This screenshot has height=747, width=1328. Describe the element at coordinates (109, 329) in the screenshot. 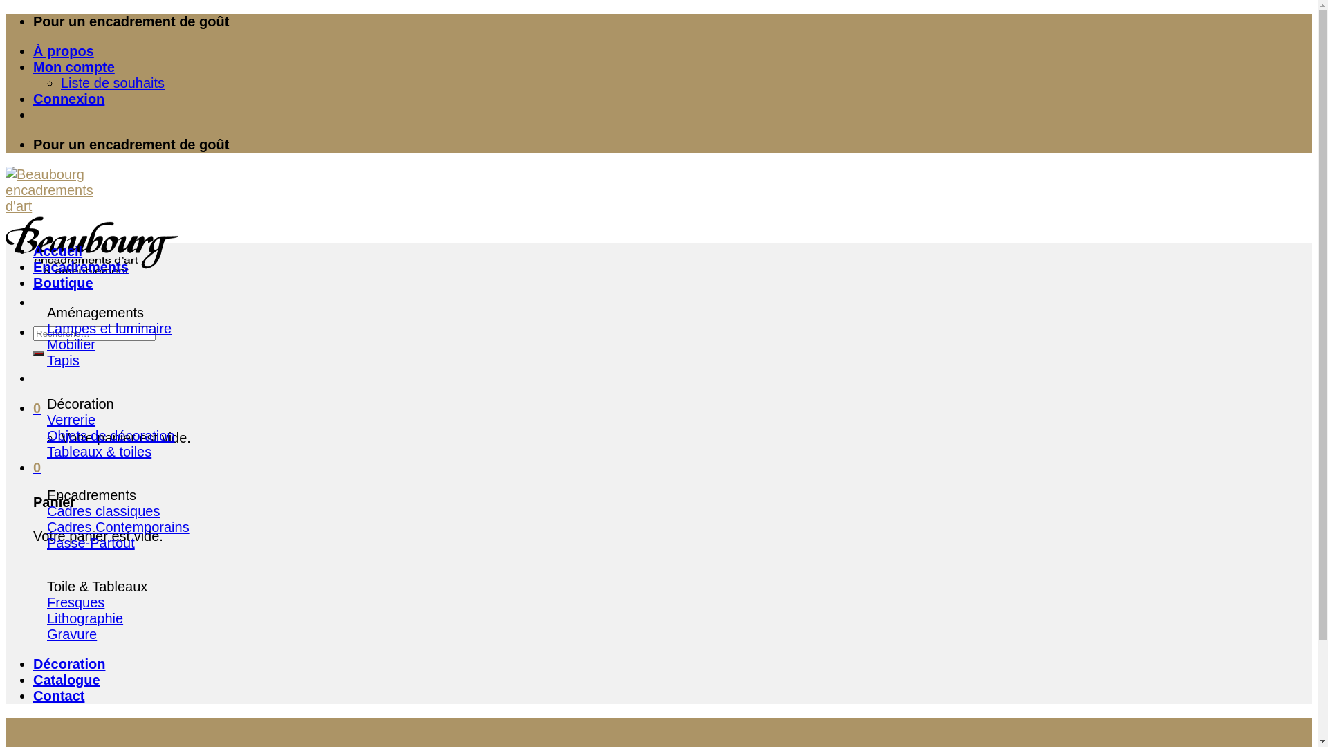

I see `Lampes et luminaire` at that location.